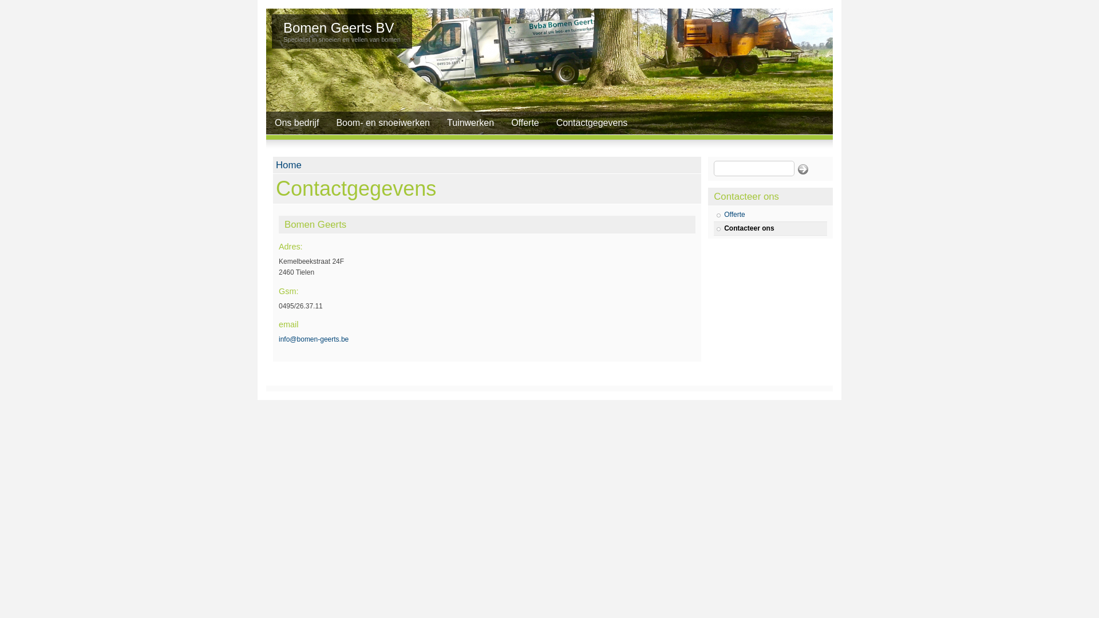 This screenshot has height=618, width=1099. I want to click on Contacteer ons, so click(770, 229).